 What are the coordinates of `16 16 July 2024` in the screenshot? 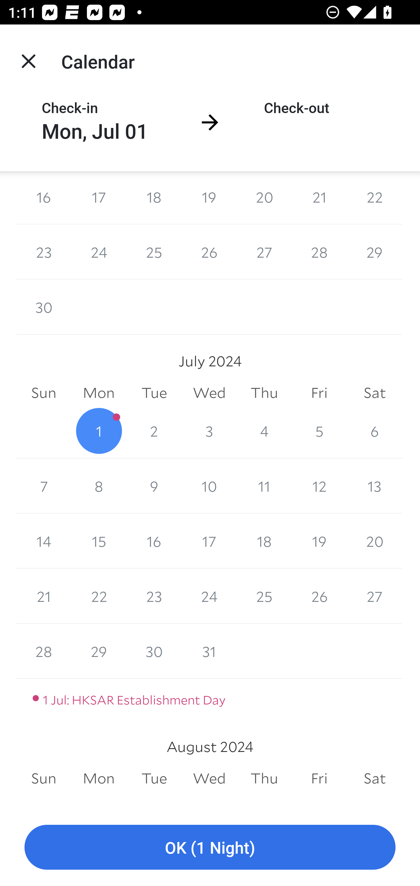 It's located at (154, 541).